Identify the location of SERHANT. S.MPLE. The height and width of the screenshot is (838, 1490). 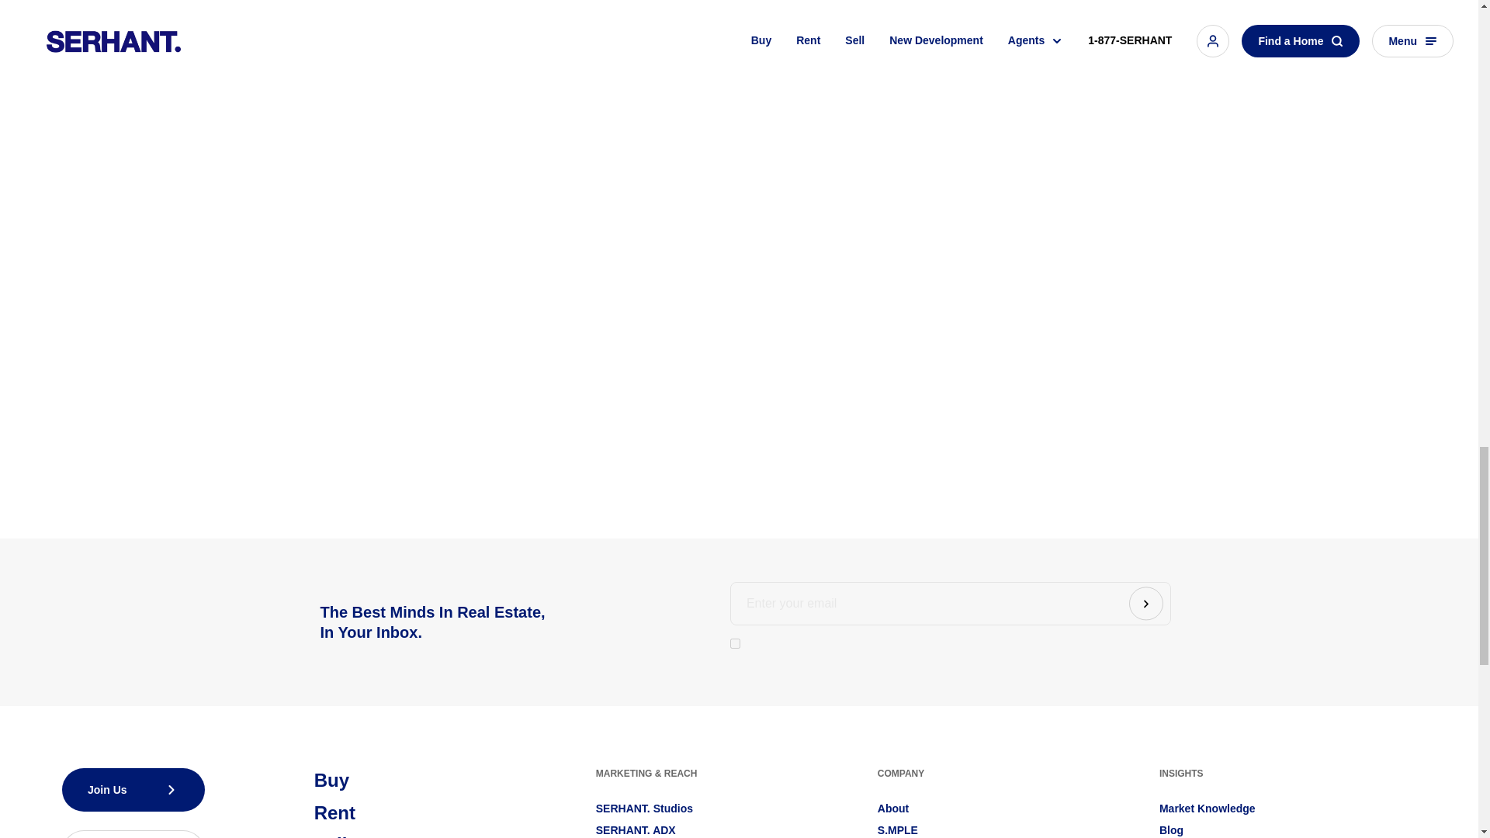
(897, 830).